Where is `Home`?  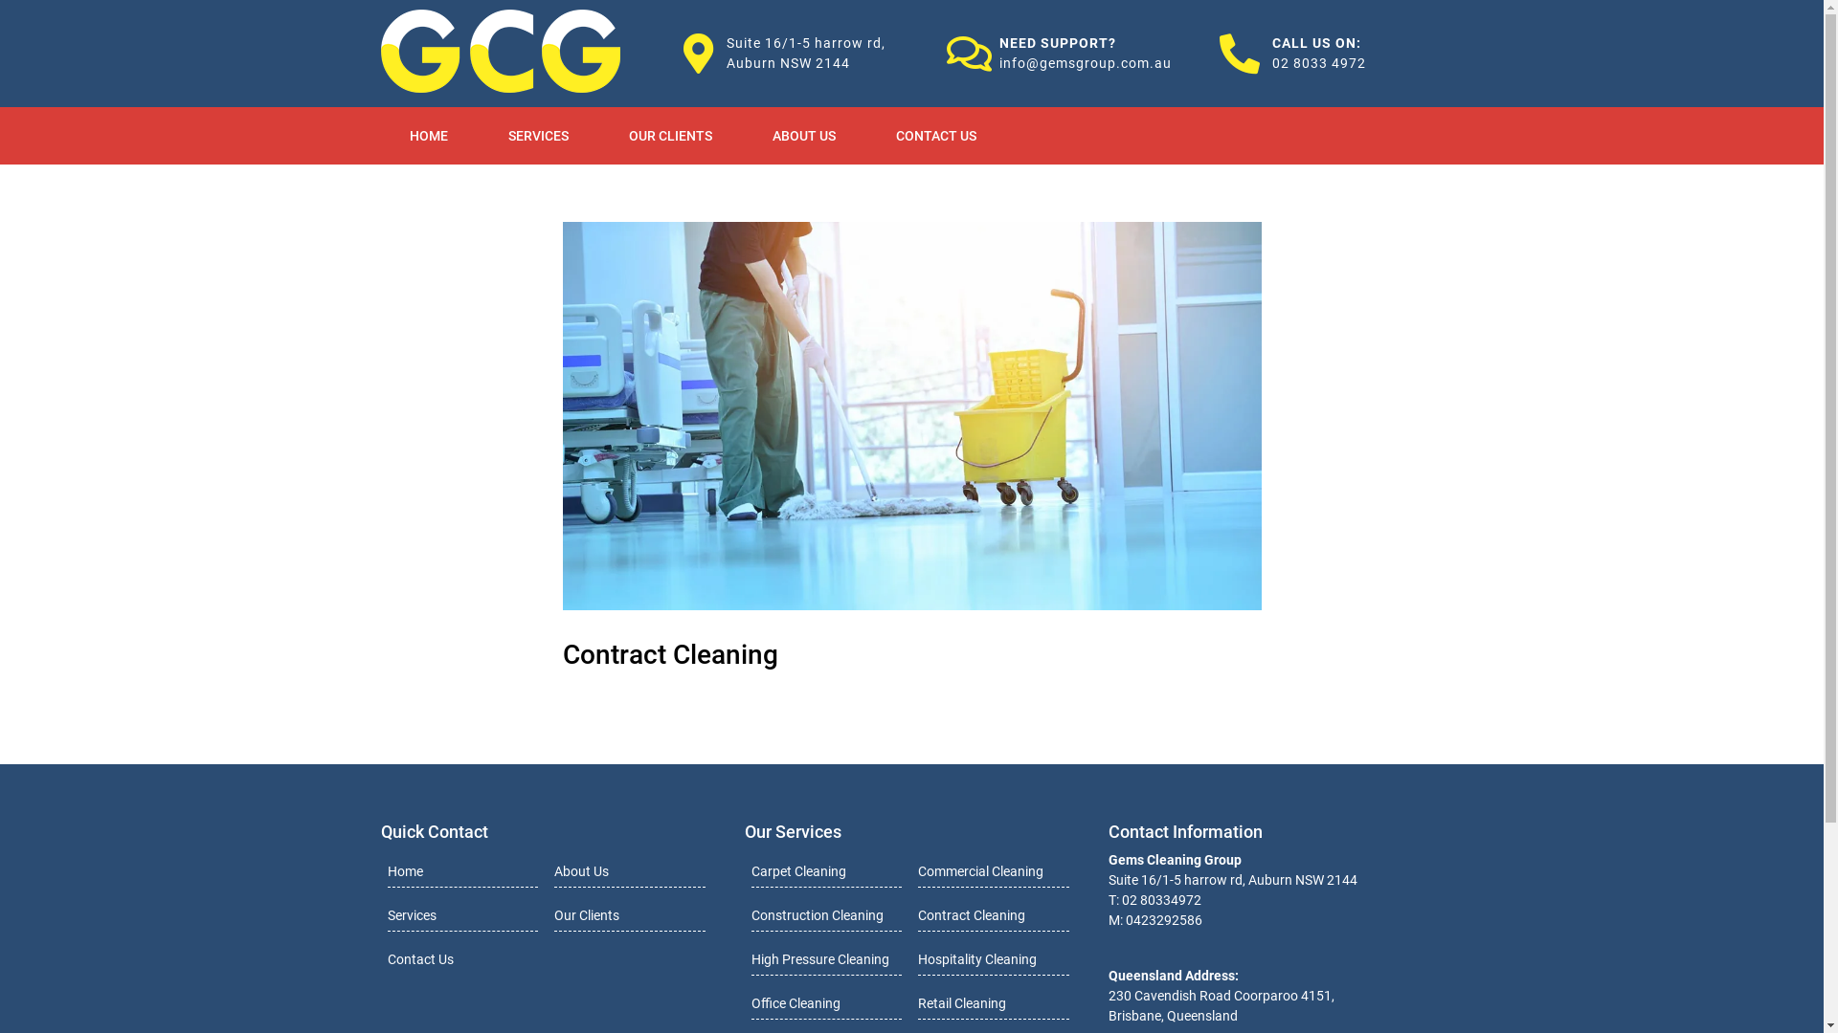
Home is located at coordinates (462, 872).